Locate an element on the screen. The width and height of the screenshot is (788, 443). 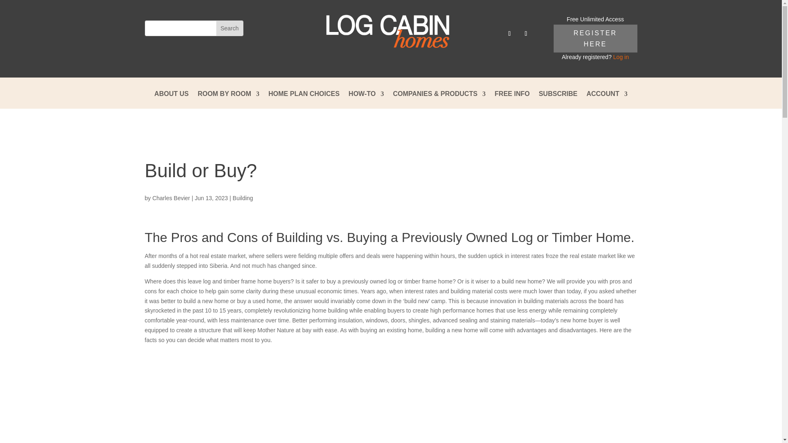
Posts by Charles Bevier is located at coordinates (171, 198).